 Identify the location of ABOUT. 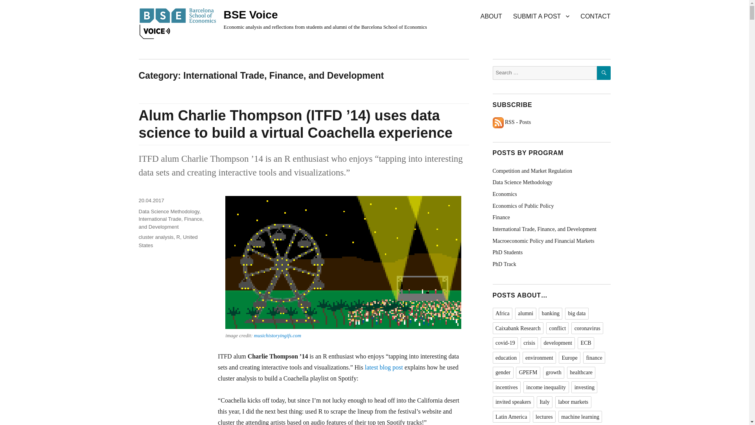
(491, 16).